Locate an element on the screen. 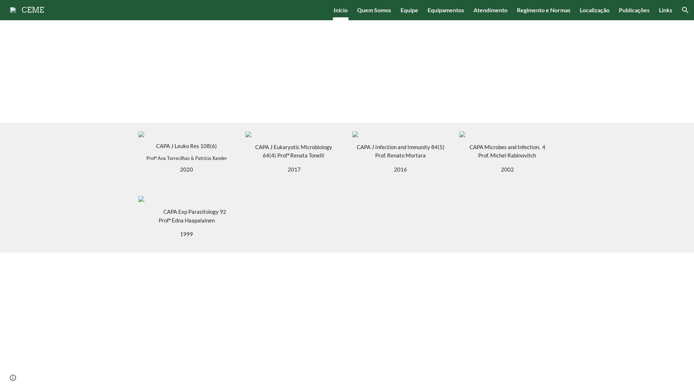 The height and width of the screenshot is (390, 694). Links is located at coordinates (666, 10).